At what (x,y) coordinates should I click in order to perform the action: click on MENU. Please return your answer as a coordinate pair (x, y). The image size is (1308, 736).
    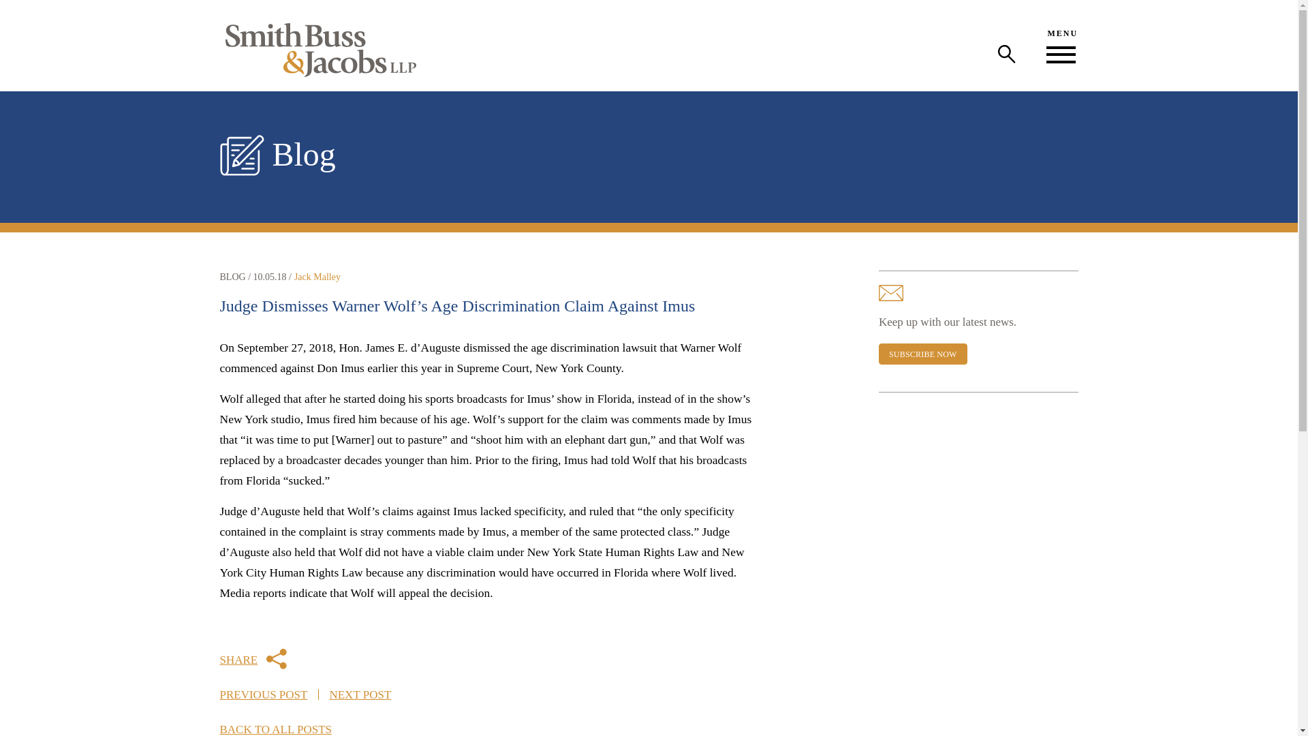
    Looking at the image, I should click on (1061, 45).